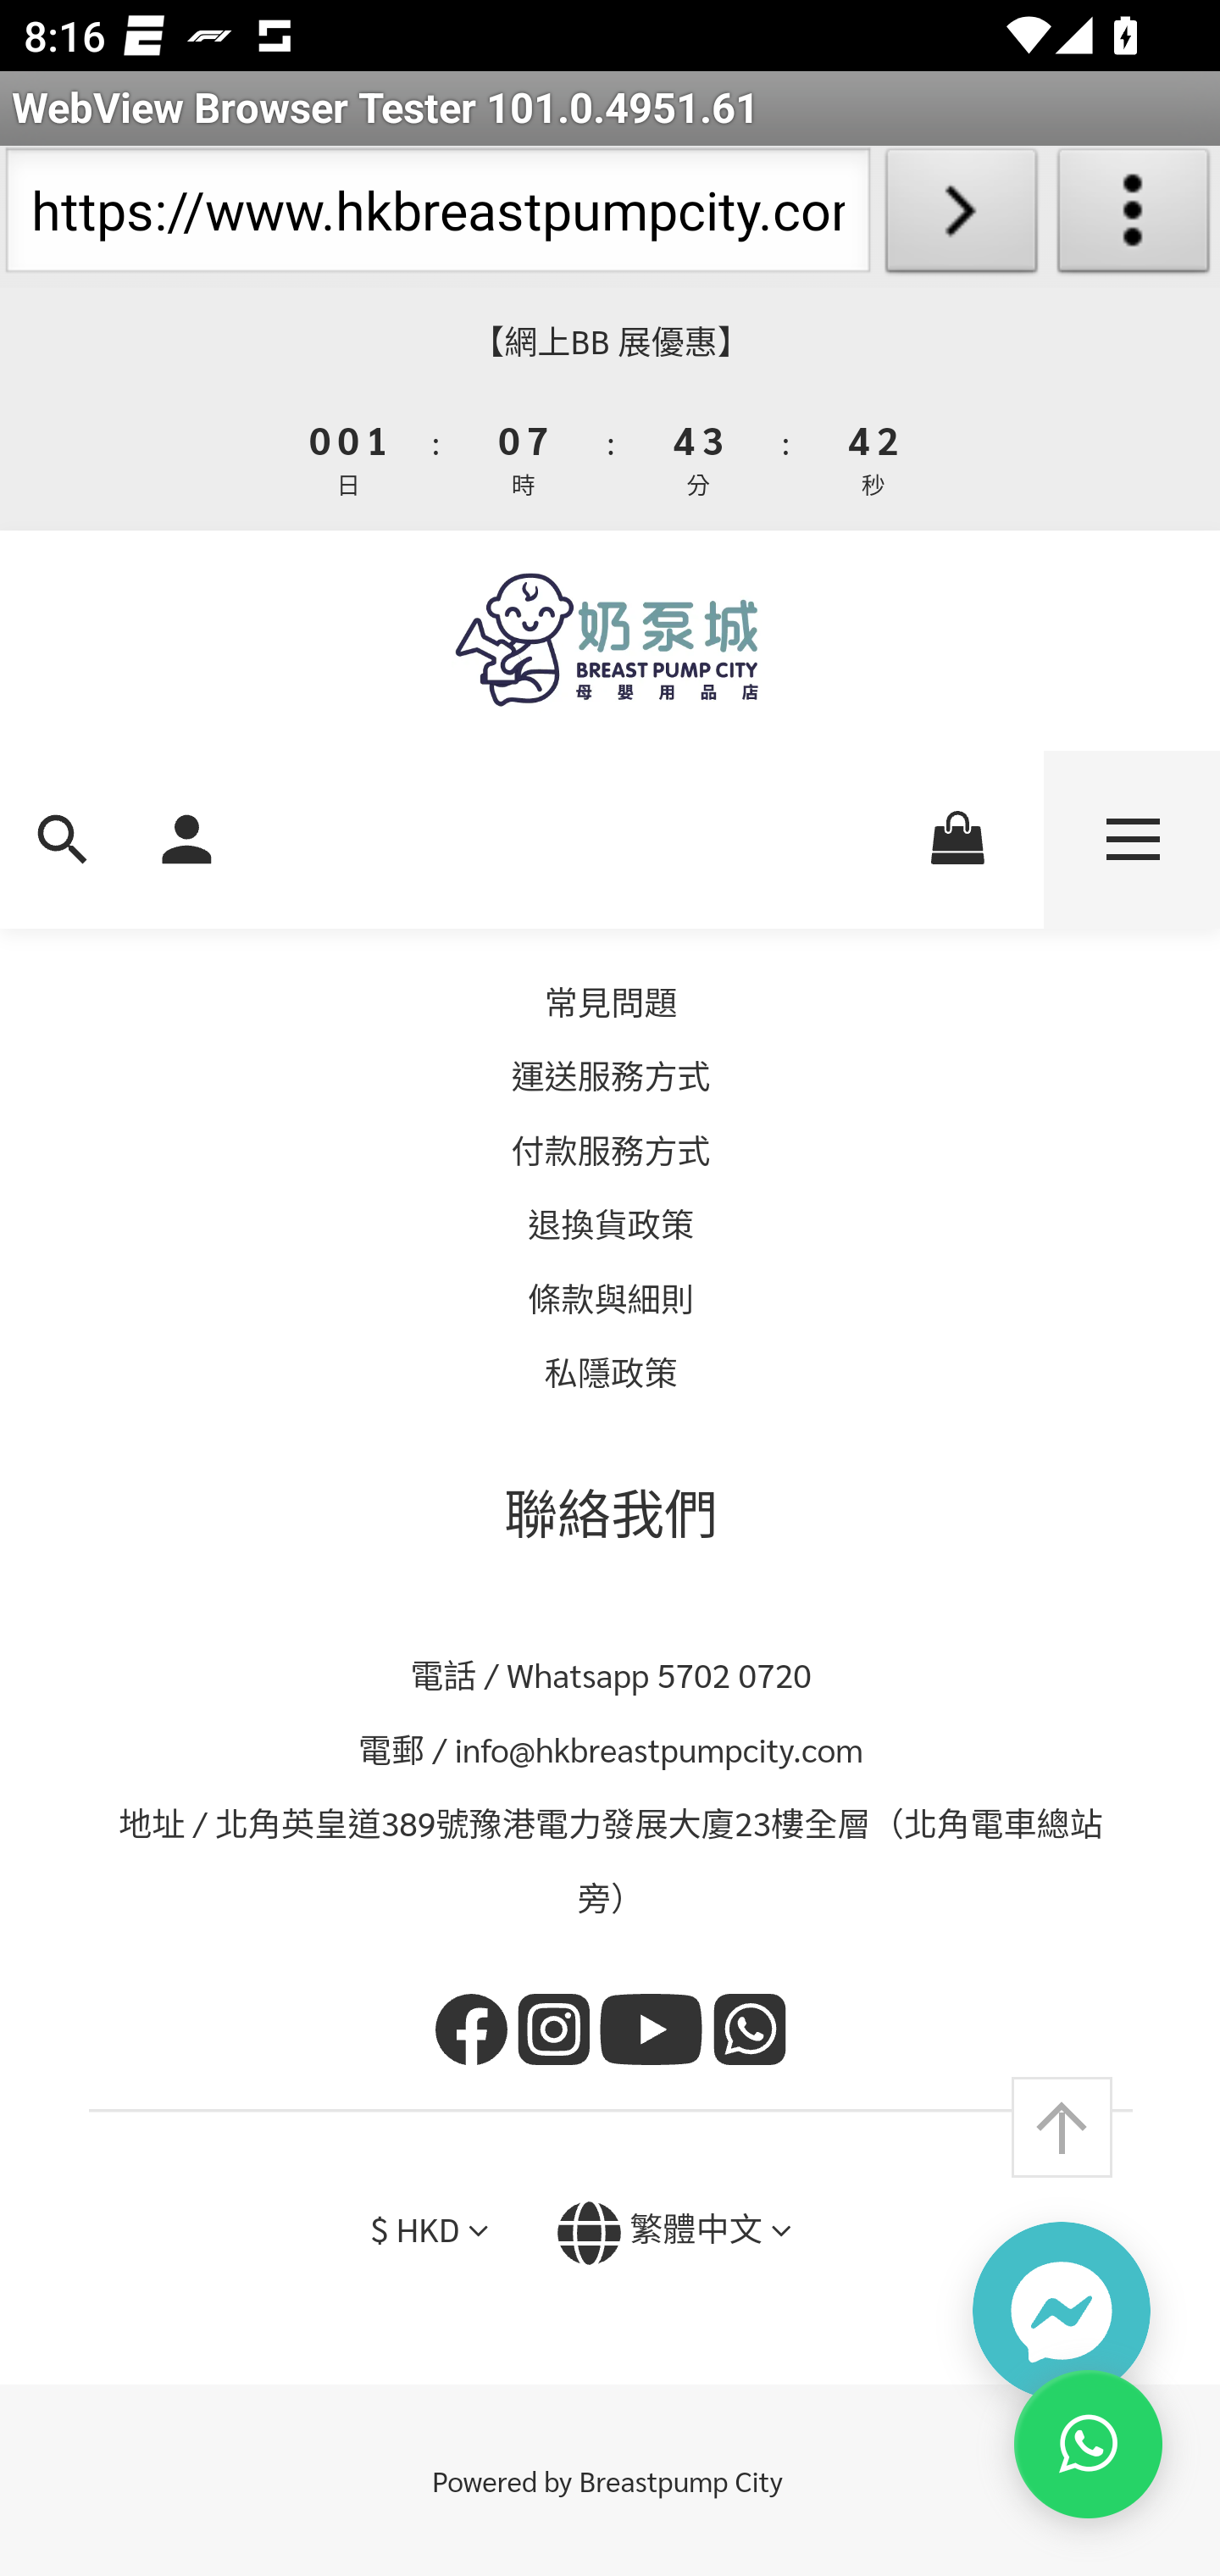 This screenshot has width=1220, height=2576. What do you see at coordinates (612, 1298) in the screenshot?
I see `條款與細則` at bounding box center [612, 1298].